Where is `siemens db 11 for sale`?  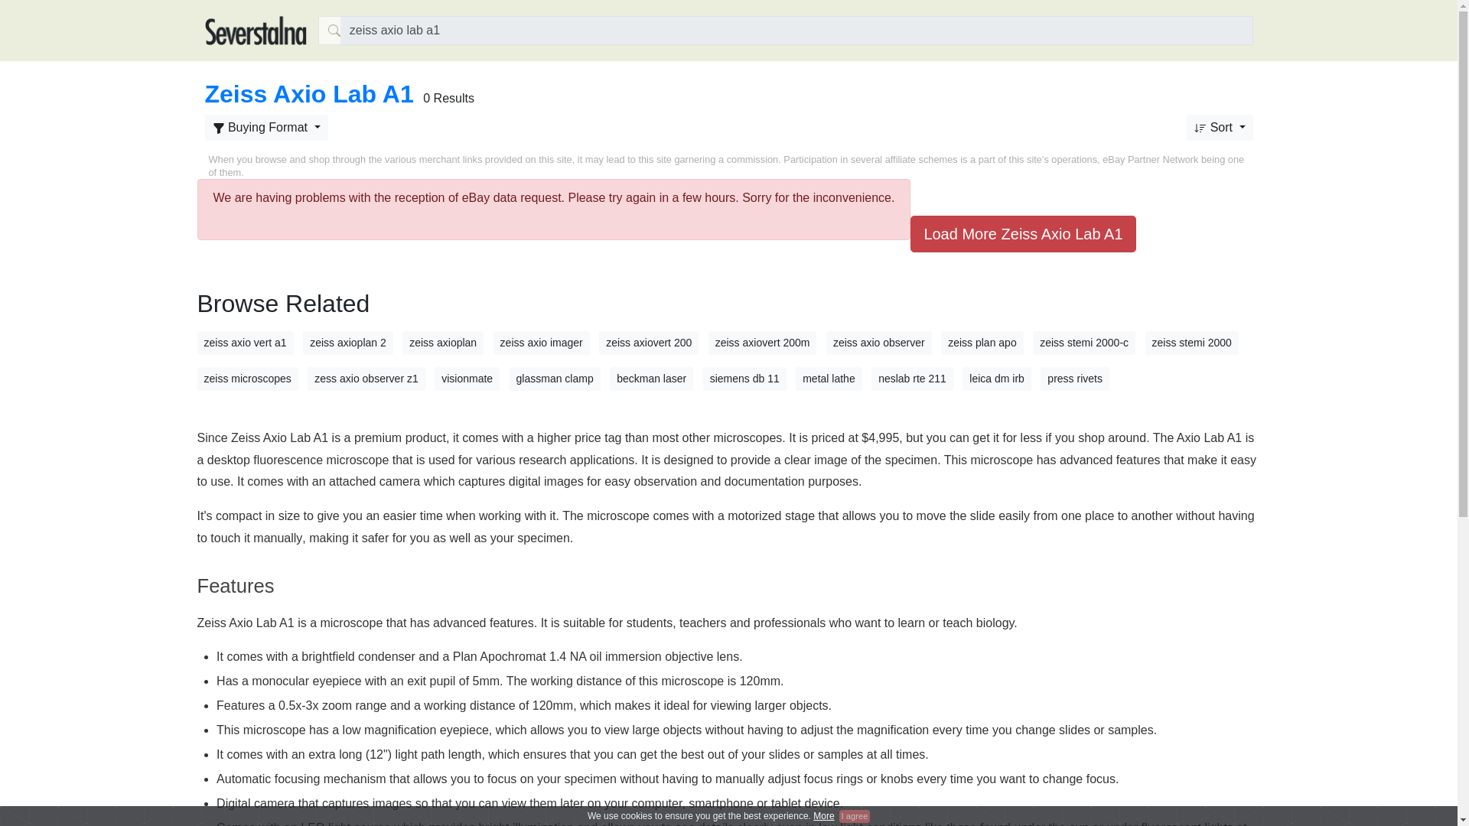
siemens db 11 for sale is located at coordinates (744, 378).